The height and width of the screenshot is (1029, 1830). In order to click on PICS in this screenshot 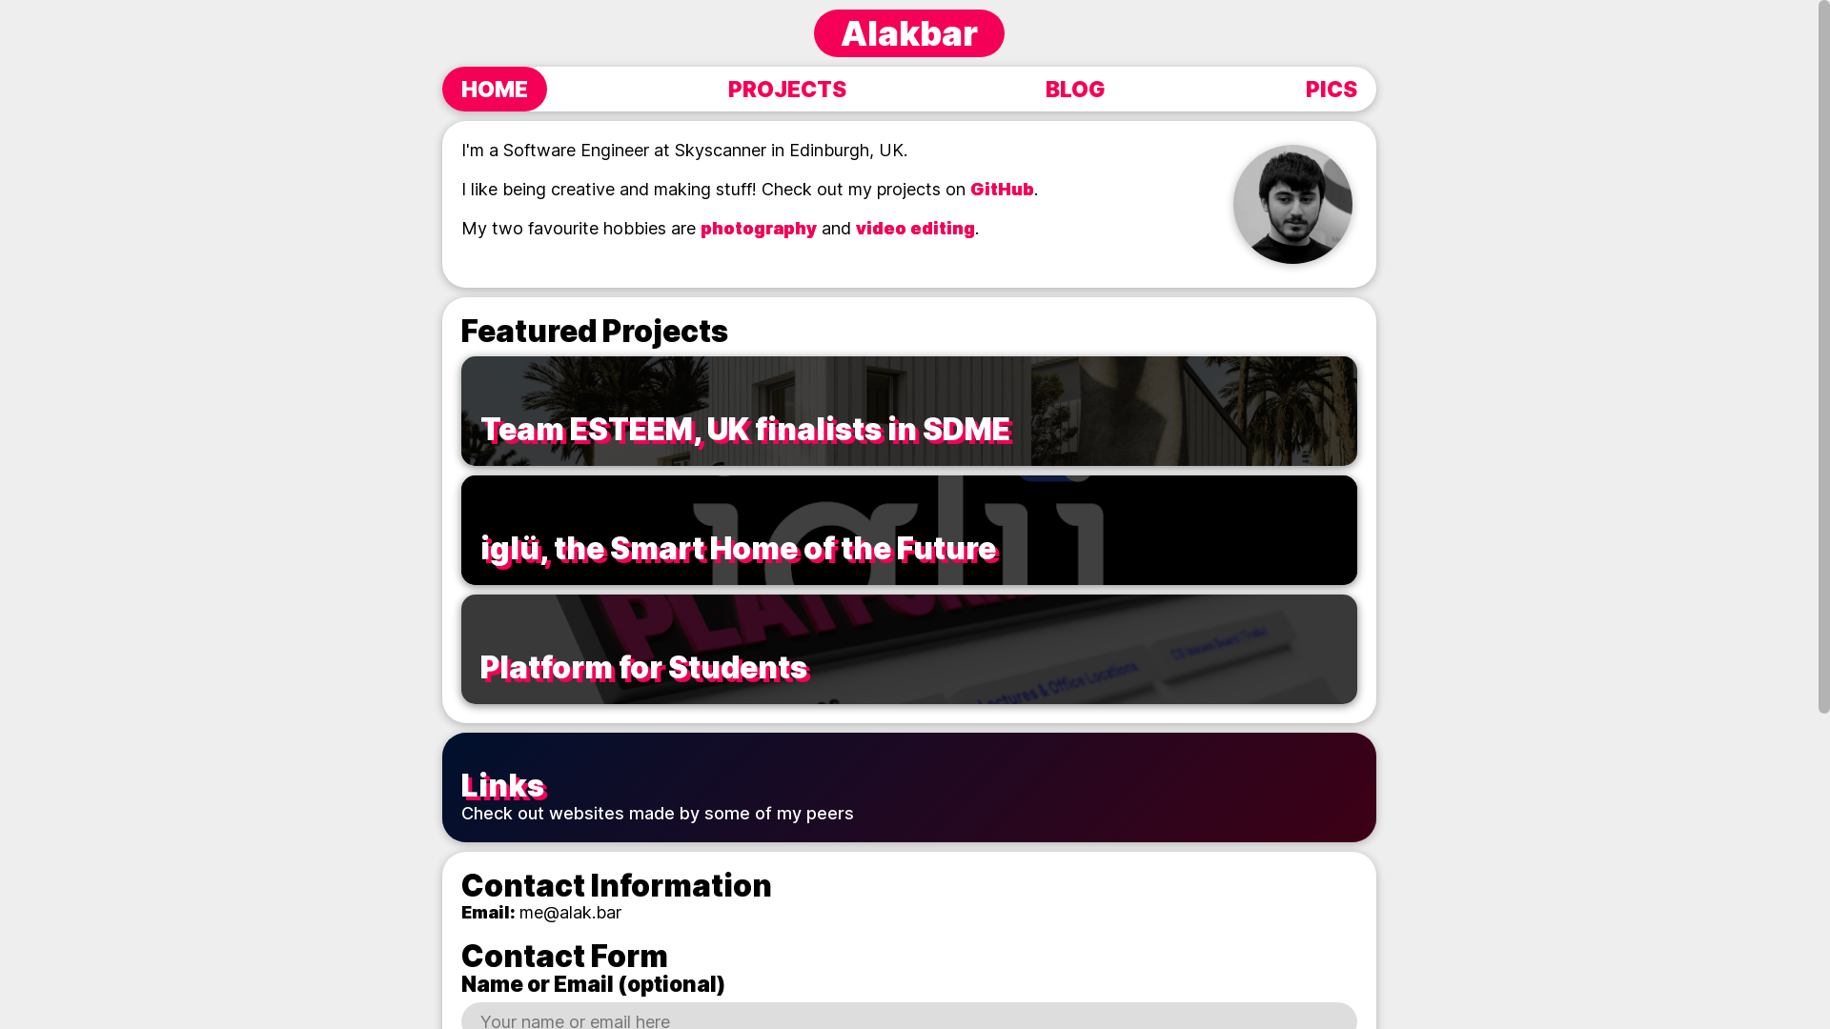, I will do `click(1332, 90)`.